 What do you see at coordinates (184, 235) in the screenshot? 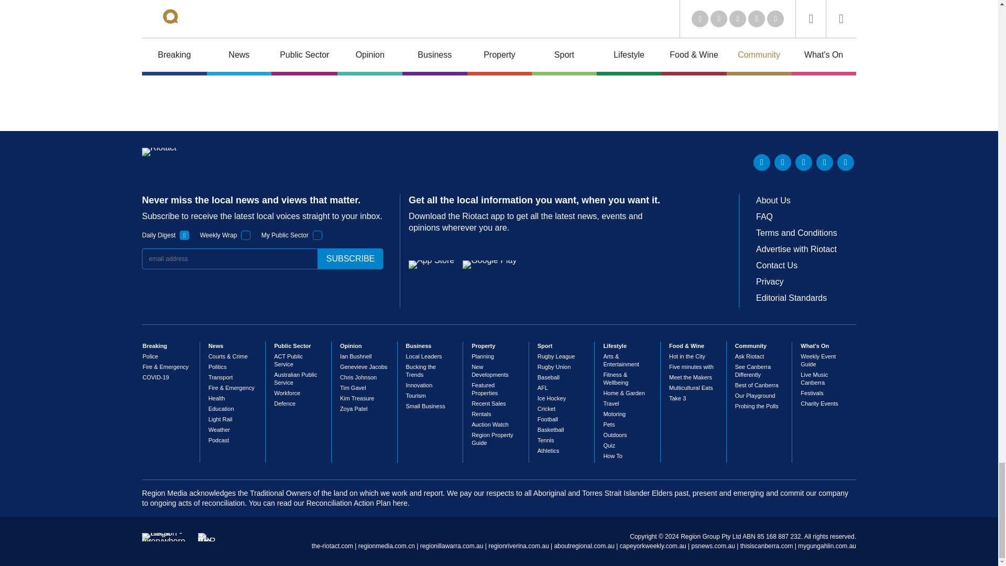
I see `1` at bounding box center [184, 235].